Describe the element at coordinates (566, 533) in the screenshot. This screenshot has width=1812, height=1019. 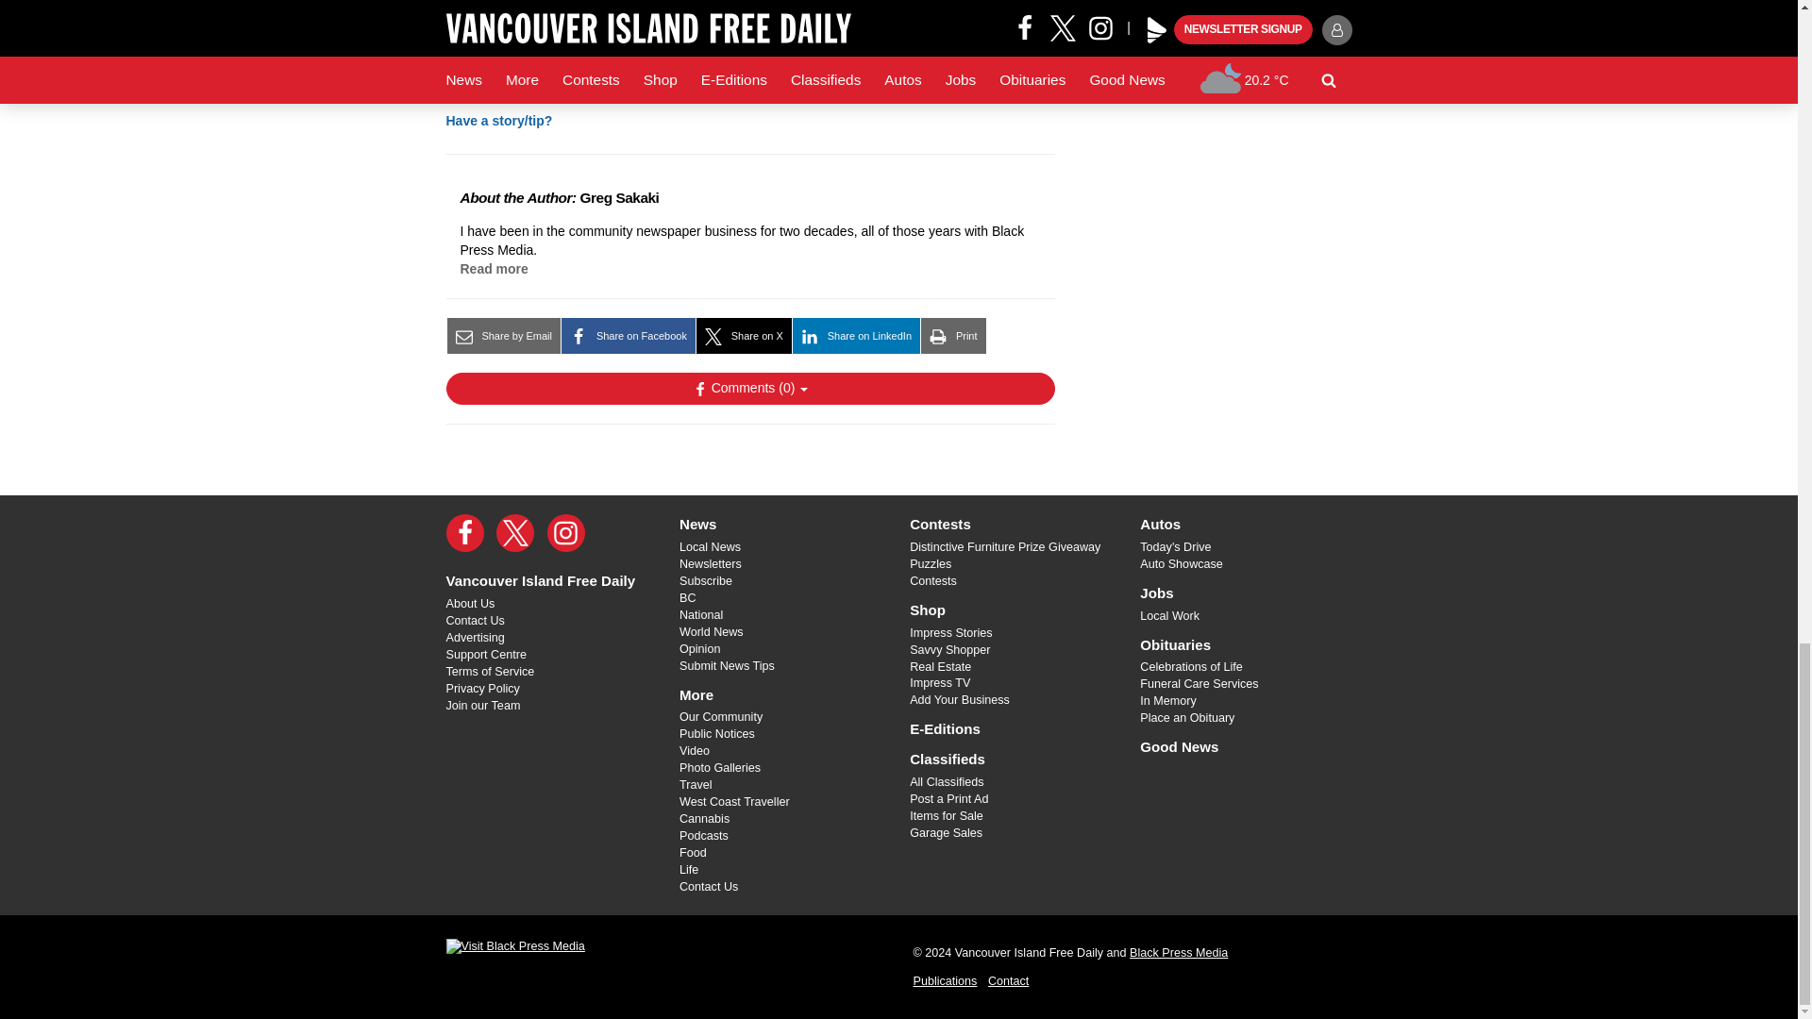
I see `Instagram` at that location.